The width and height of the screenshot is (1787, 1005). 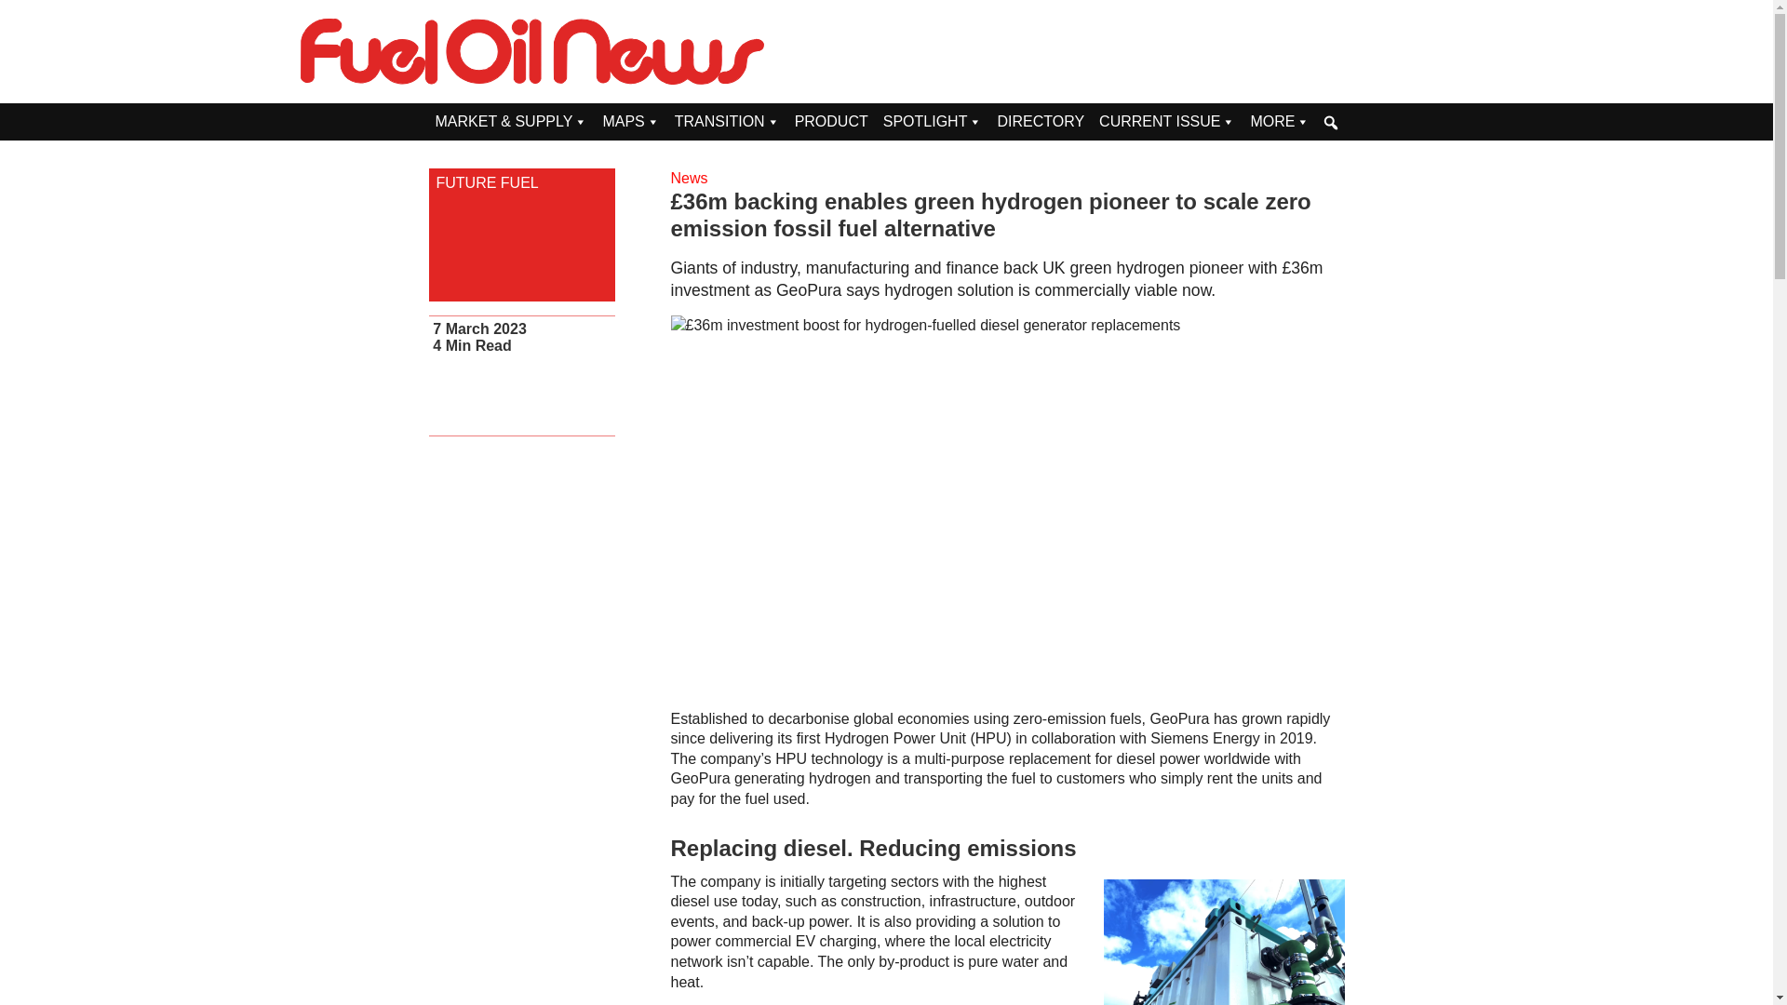 What do you see at coordinates (1041, 122) in the screenshot?
I see `DIRECTORY` at bounding box center [1041, 122].